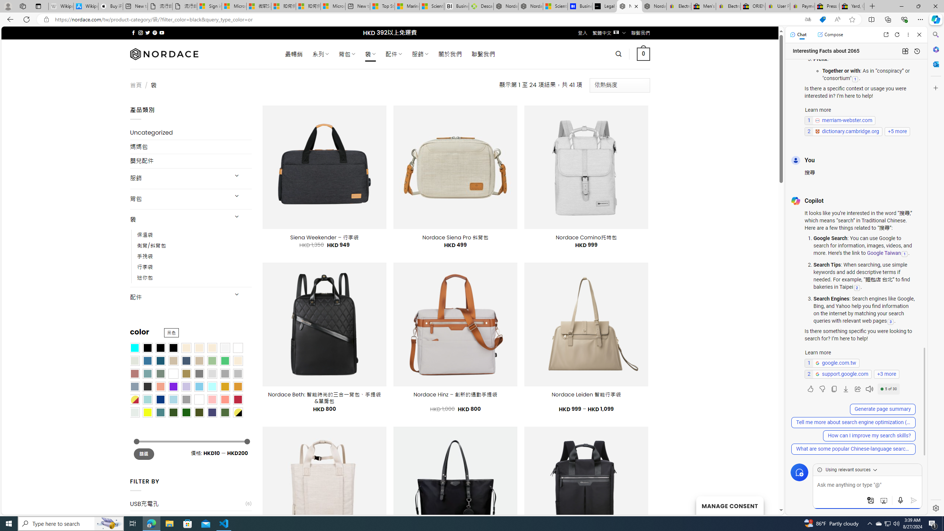 This screenshot has width=944, height=531. I want to click on Follow on Pinterest, so click(154, 32).